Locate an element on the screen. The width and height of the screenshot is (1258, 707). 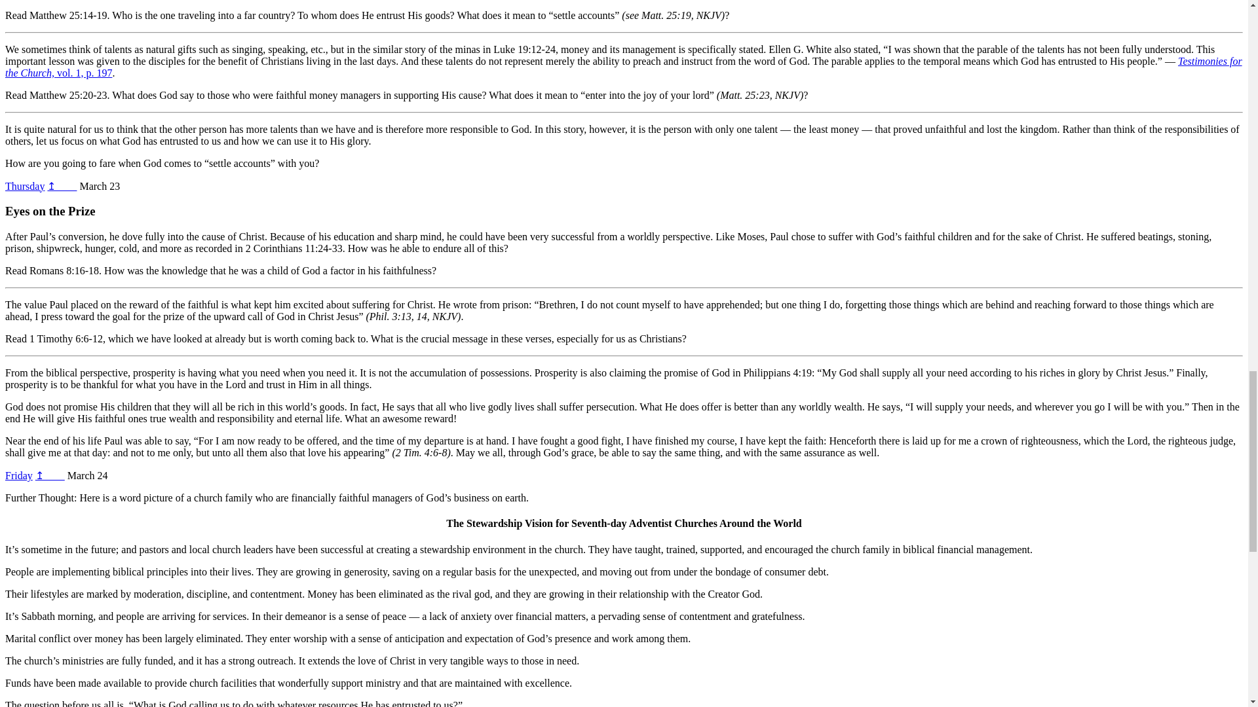
Go to top of the page is located at coordinates (50, 475).